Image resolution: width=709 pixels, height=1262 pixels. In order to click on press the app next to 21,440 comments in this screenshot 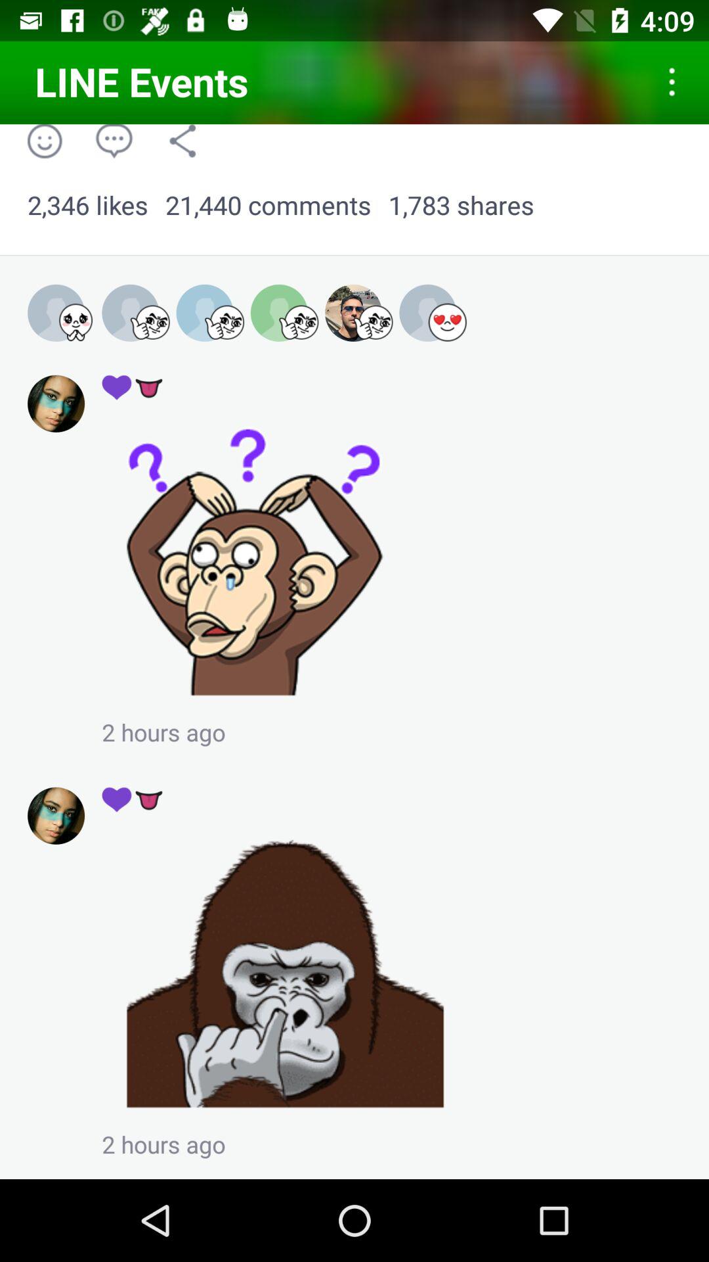, I will do `click(461, 206)`.